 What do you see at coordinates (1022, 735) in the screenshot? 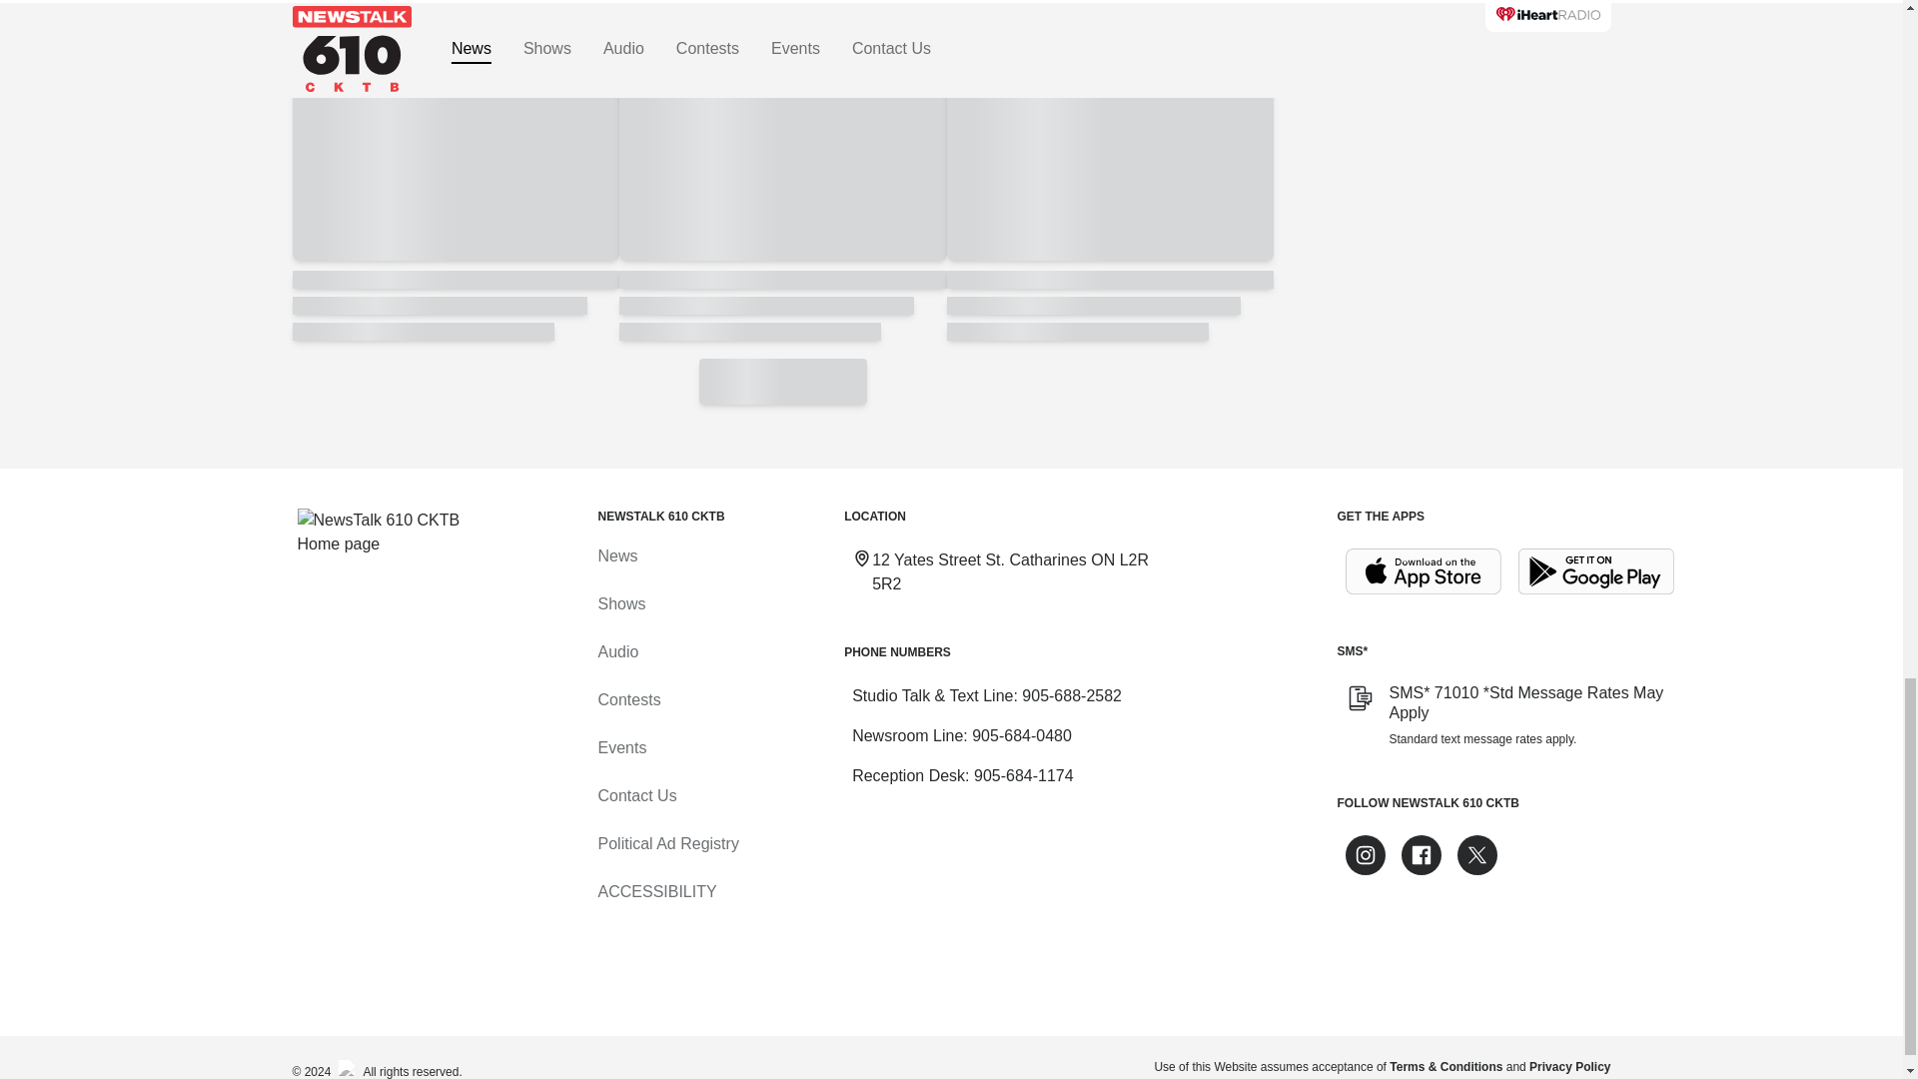
I see `905-684-0480` at bounding box center [1022, 735].